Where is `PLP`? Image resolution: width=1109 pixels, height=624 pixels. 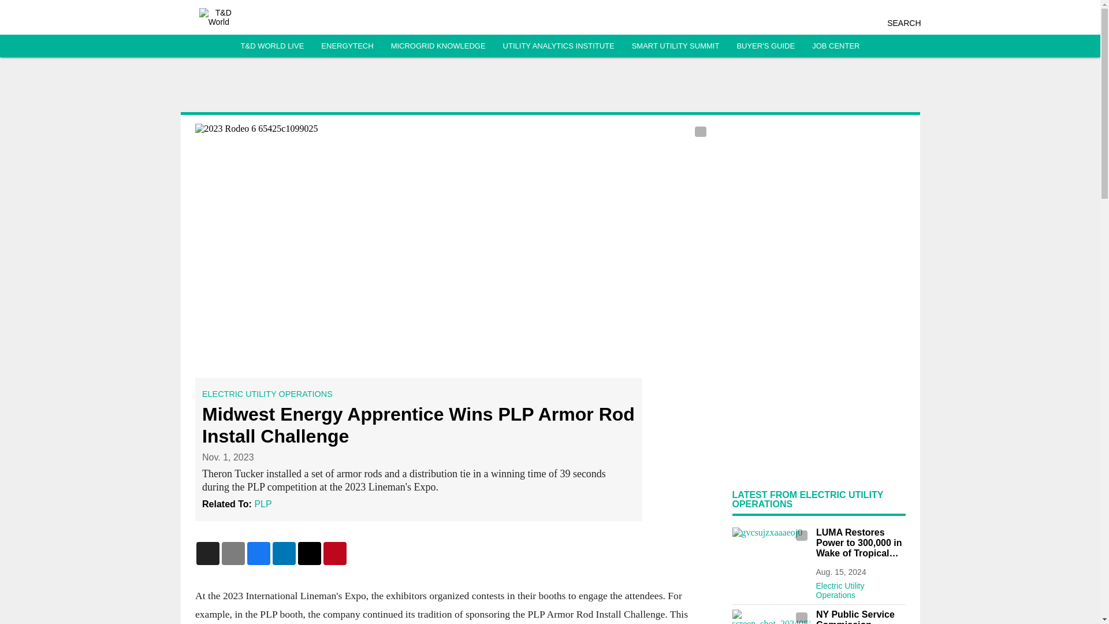
PLP is located at coordinates (262, 503).